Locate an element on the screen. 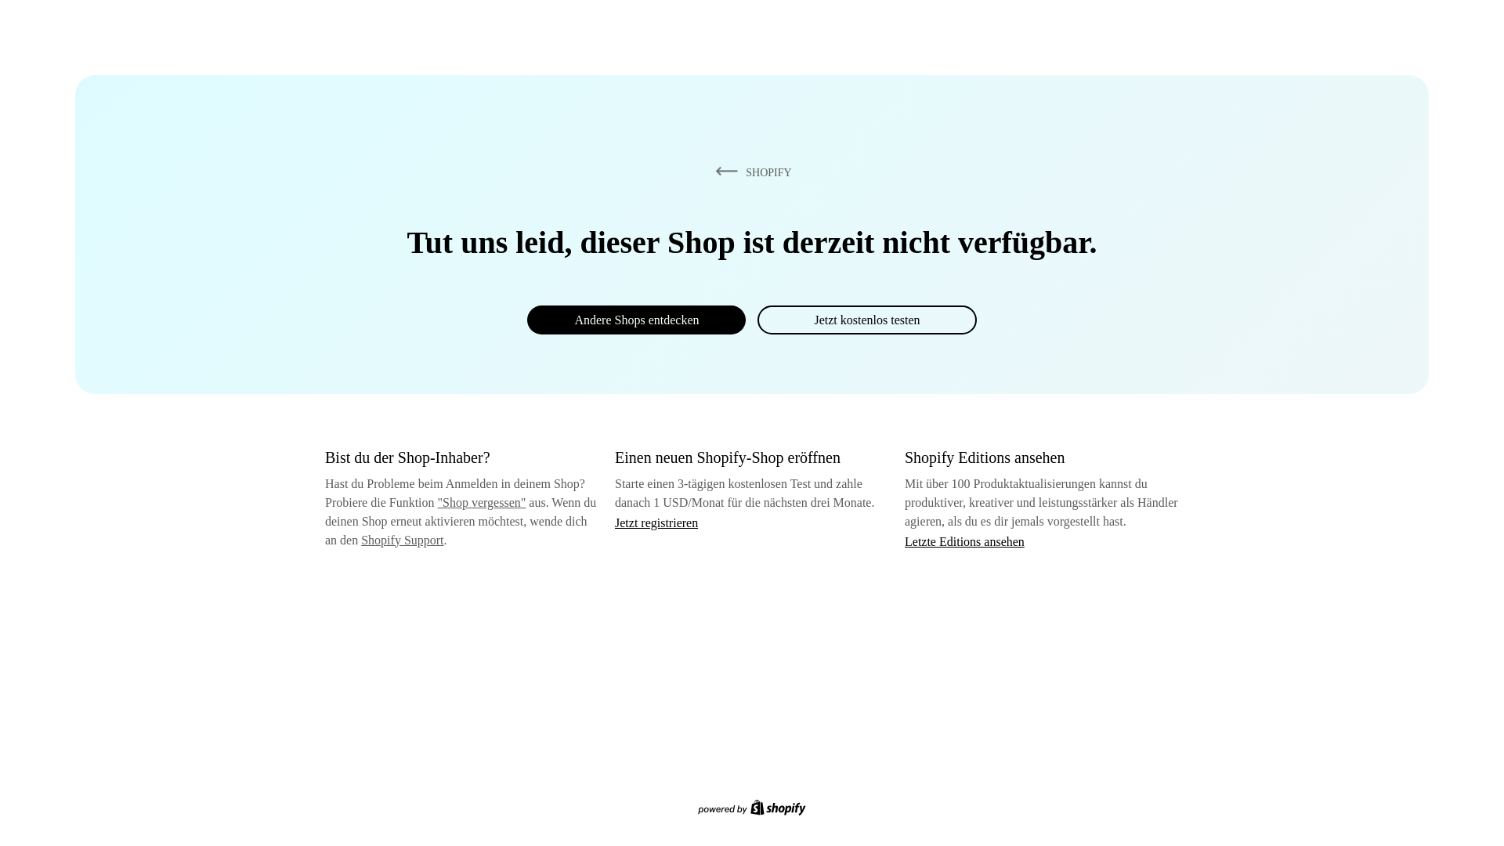 This screenshot has height=846, width=1504. Andere Shops entdecken is located at coordinates (636, 320).